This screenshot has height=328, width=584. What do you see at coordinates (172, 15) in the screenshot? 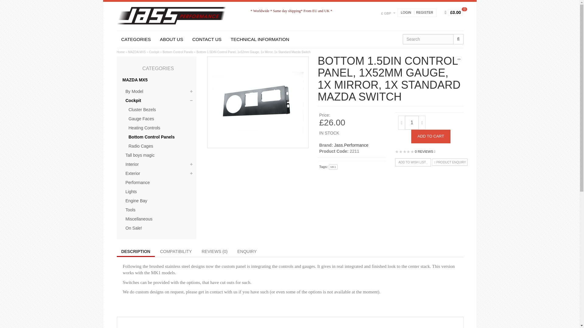
I see `Jass Performance` at bounding box center [172, 15].